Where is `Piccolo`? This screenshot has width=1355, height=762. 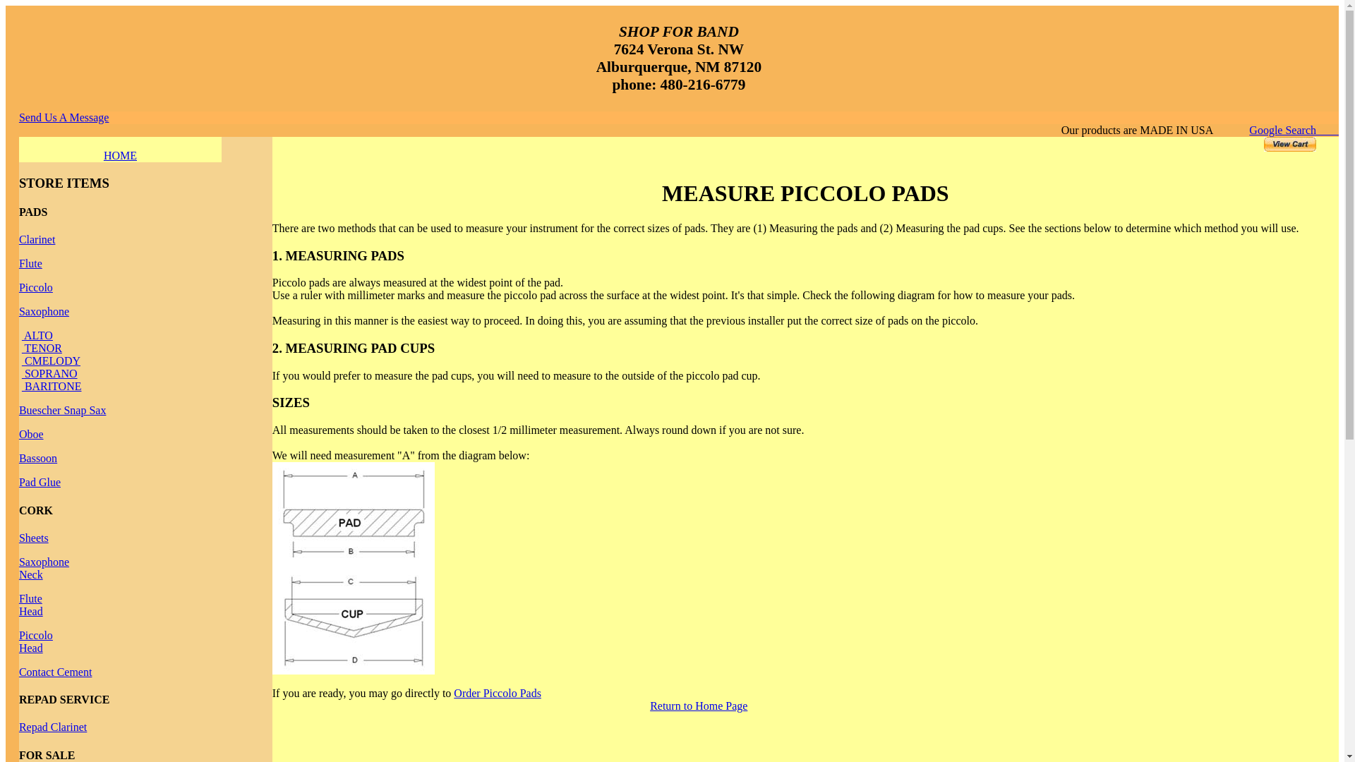 Piccolo is located at coordinates (42, 348).